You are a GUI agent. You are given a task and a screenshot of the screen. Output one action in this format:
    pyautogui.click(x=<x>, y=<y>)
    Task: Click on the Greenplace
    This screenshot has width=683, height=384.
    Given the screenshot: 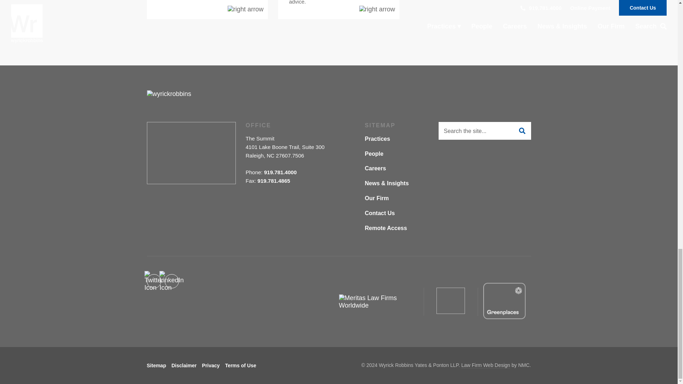 What is the action you would take?
    pyautogui.click(x=504, y=301)
    